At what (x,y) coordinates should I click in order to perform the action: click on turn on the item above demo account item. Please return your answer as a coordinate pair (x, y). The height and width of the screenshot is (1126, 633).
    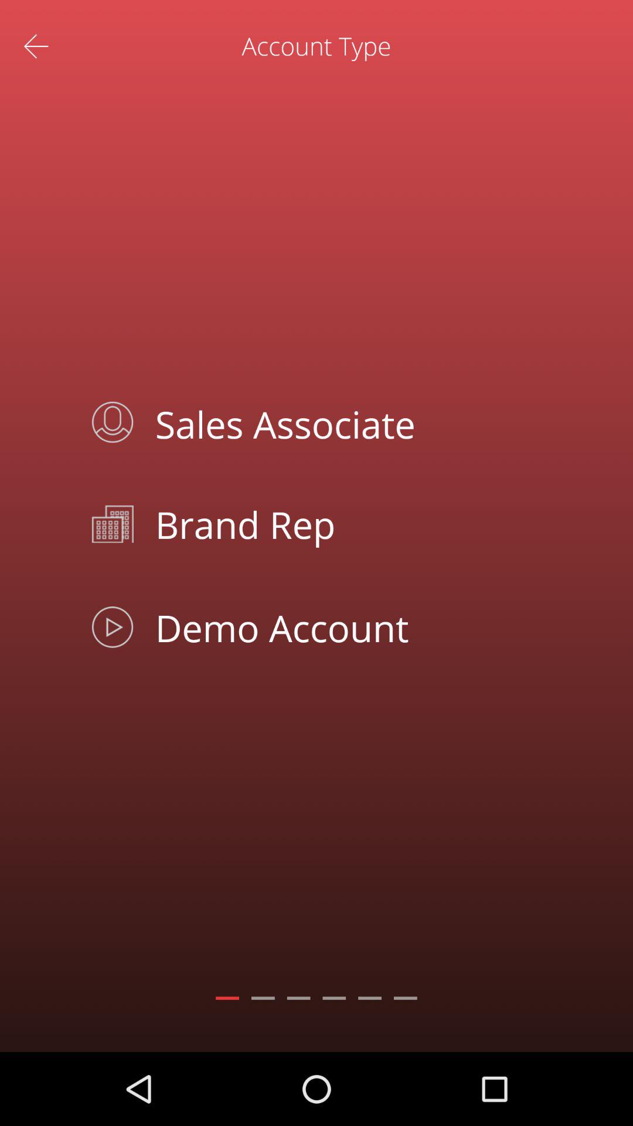
    Looking at the image, I should click on (343, 524).